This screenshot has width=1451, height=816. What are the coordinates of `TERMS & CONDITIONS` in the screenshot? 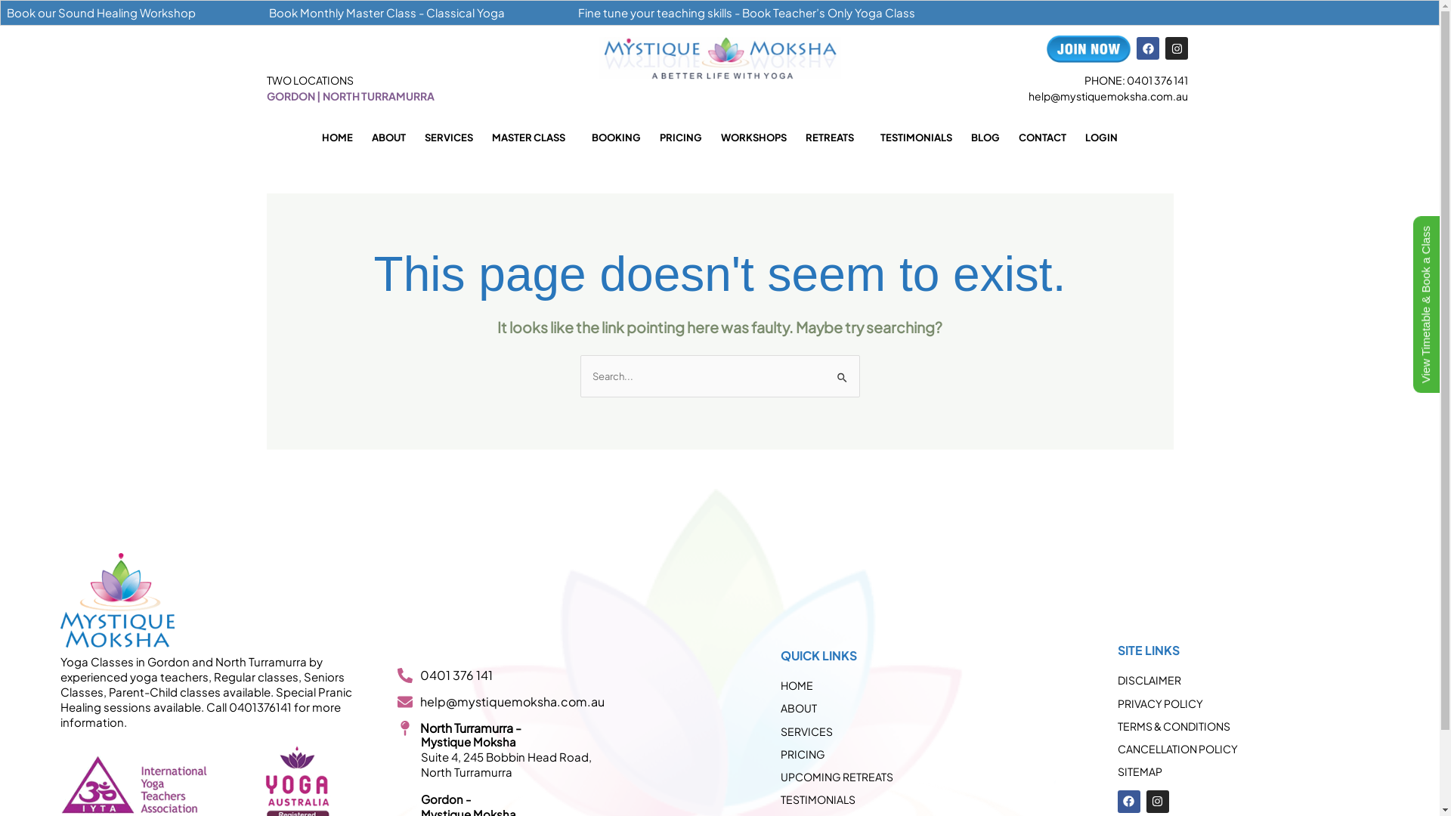 It's located at (1279, 726).